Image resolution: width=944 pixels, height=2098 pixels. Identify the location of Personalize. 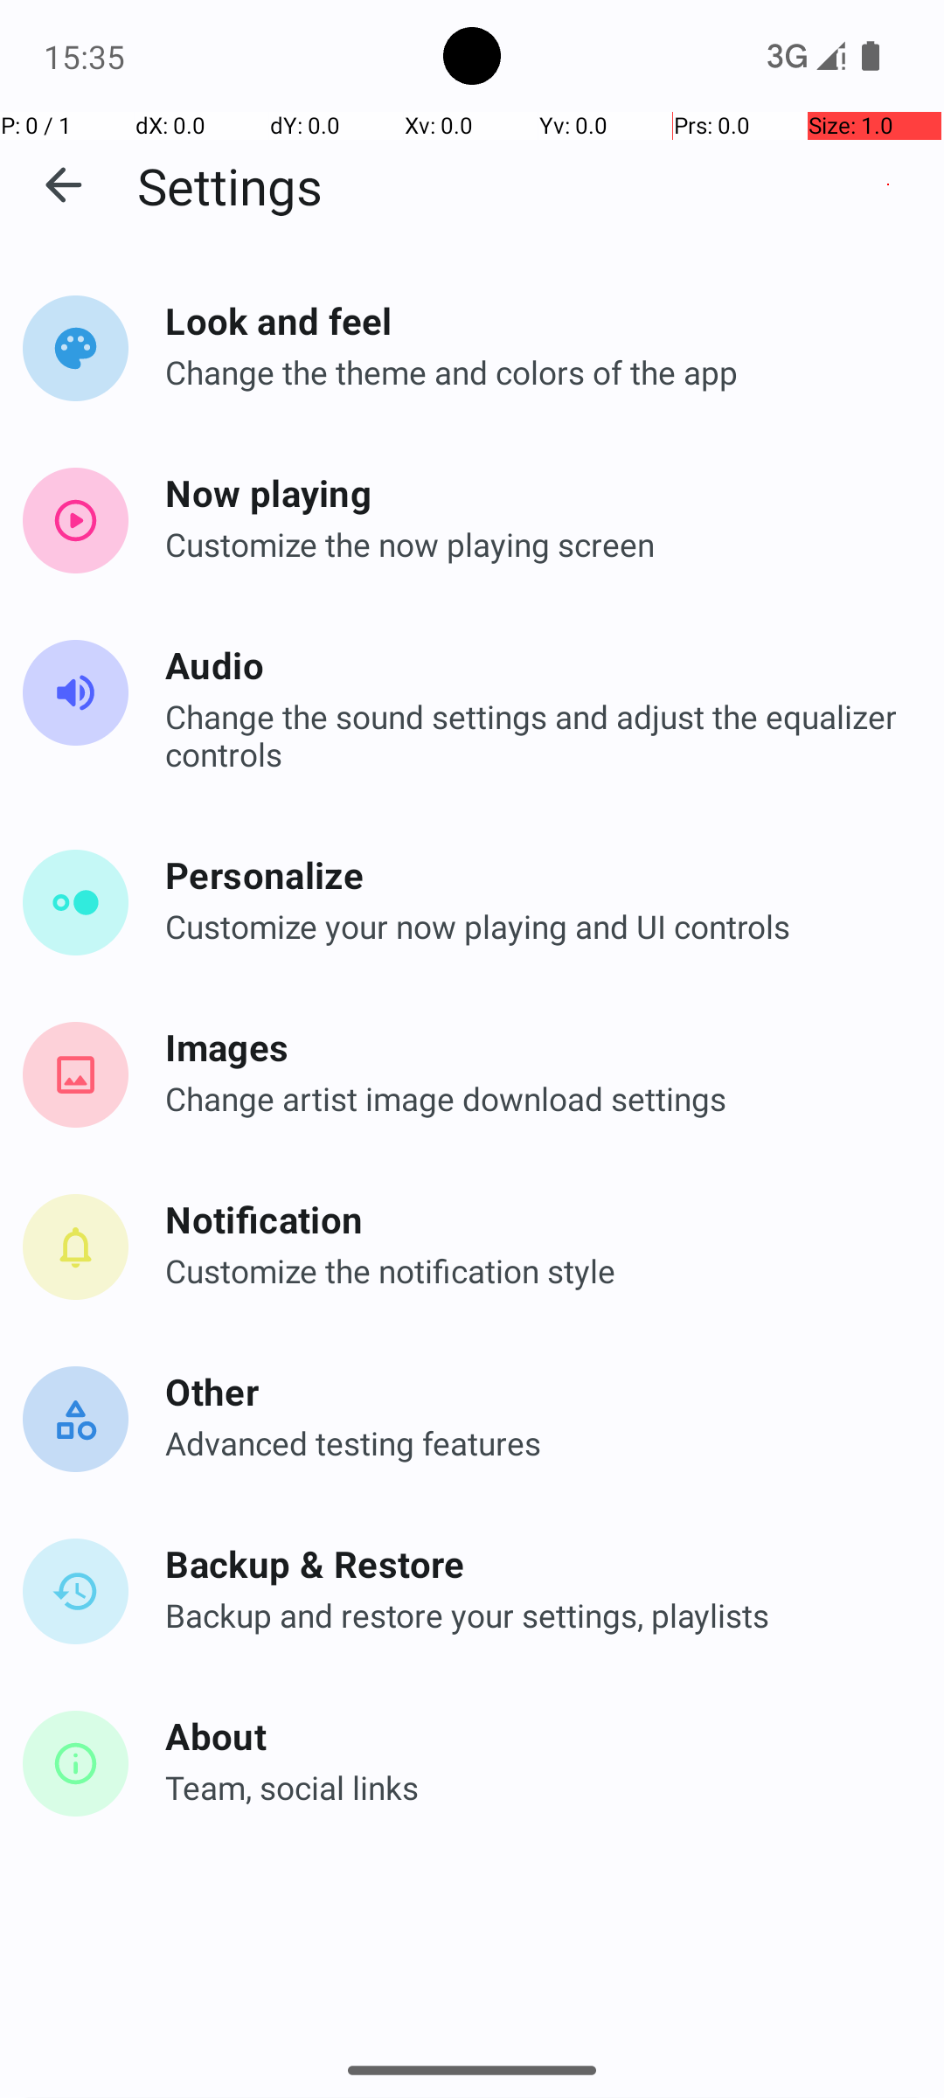
(534, 874).